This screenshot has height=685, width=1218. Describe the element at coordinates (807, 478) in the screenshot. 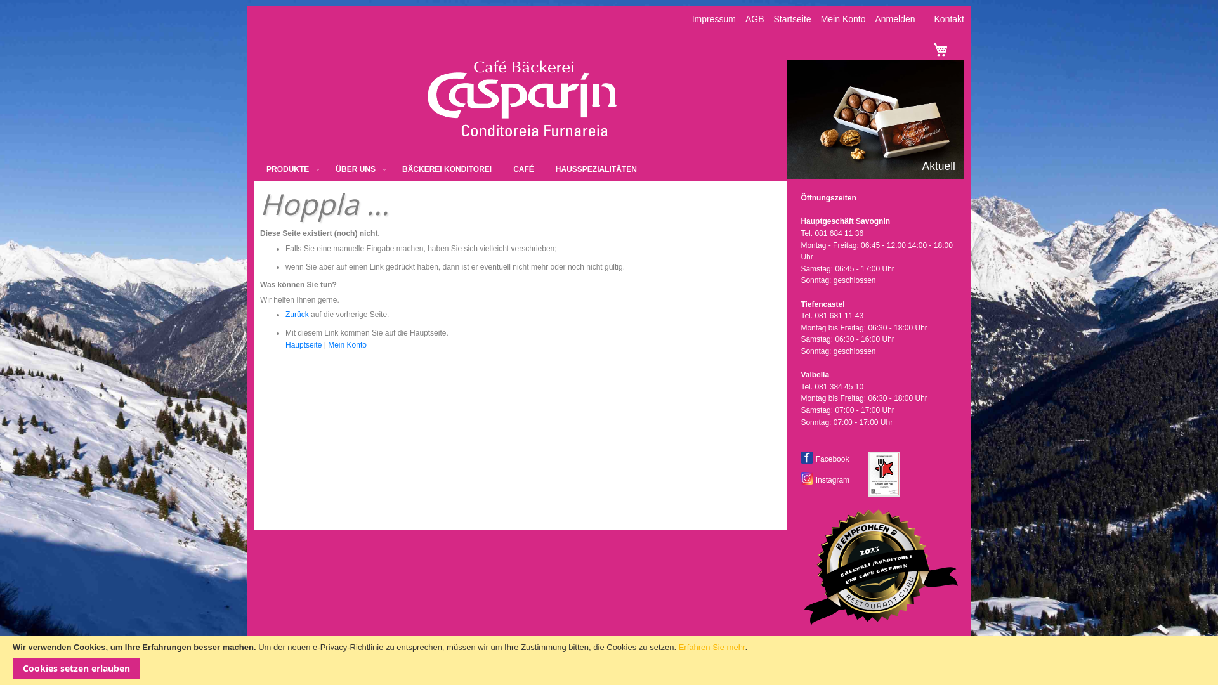

I see `Instagram` at that location.